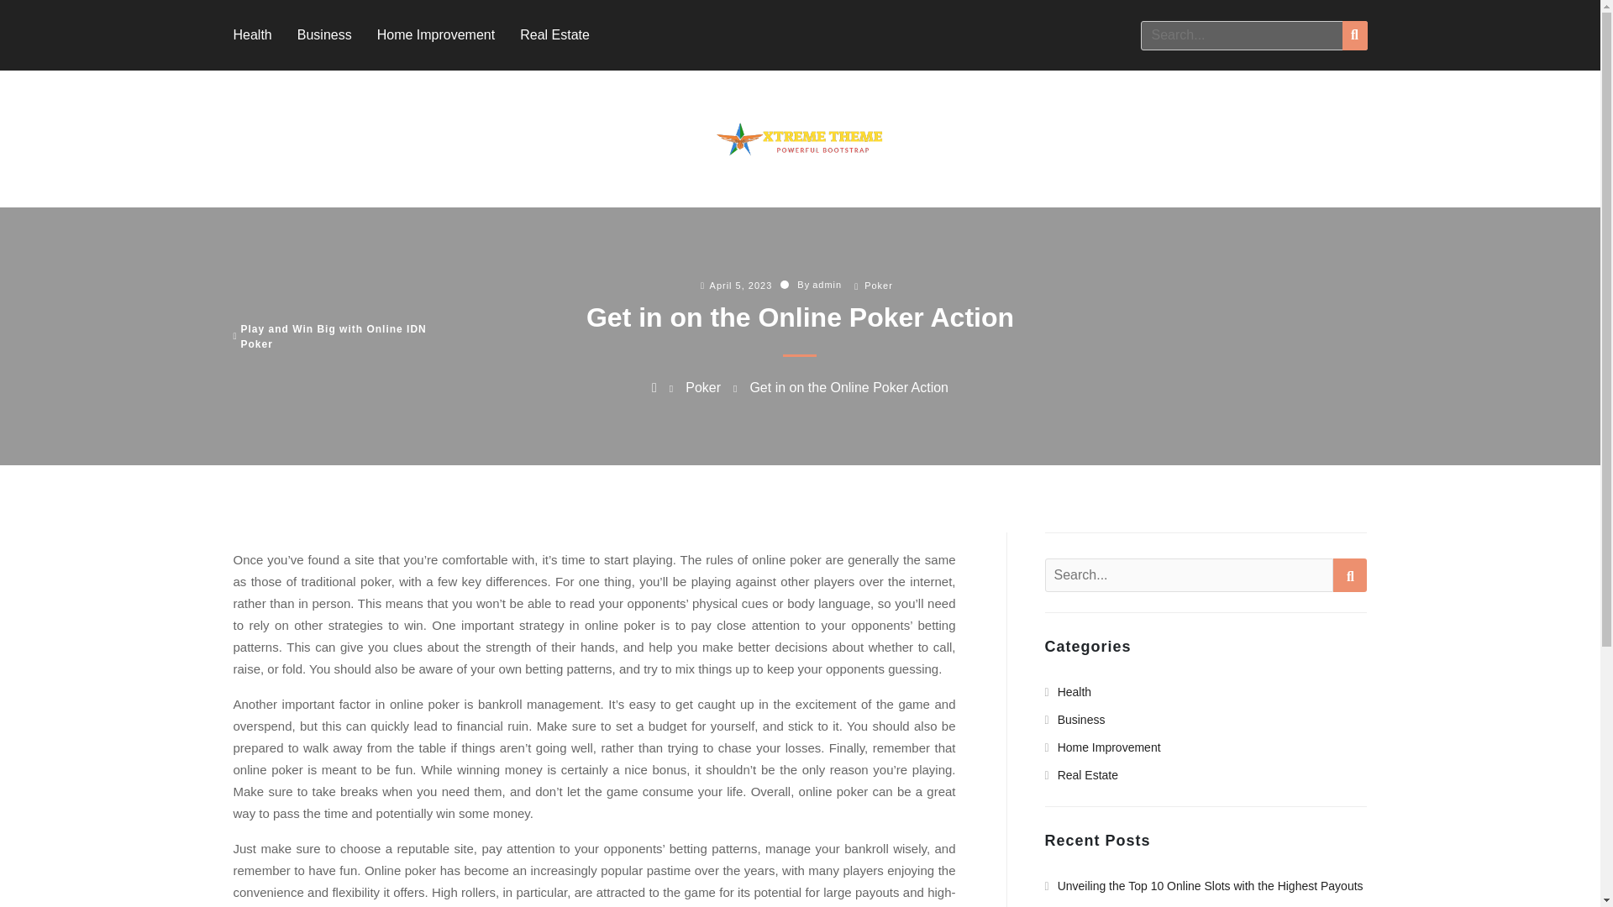  I want to click on Real Estate, so click(554, 34).